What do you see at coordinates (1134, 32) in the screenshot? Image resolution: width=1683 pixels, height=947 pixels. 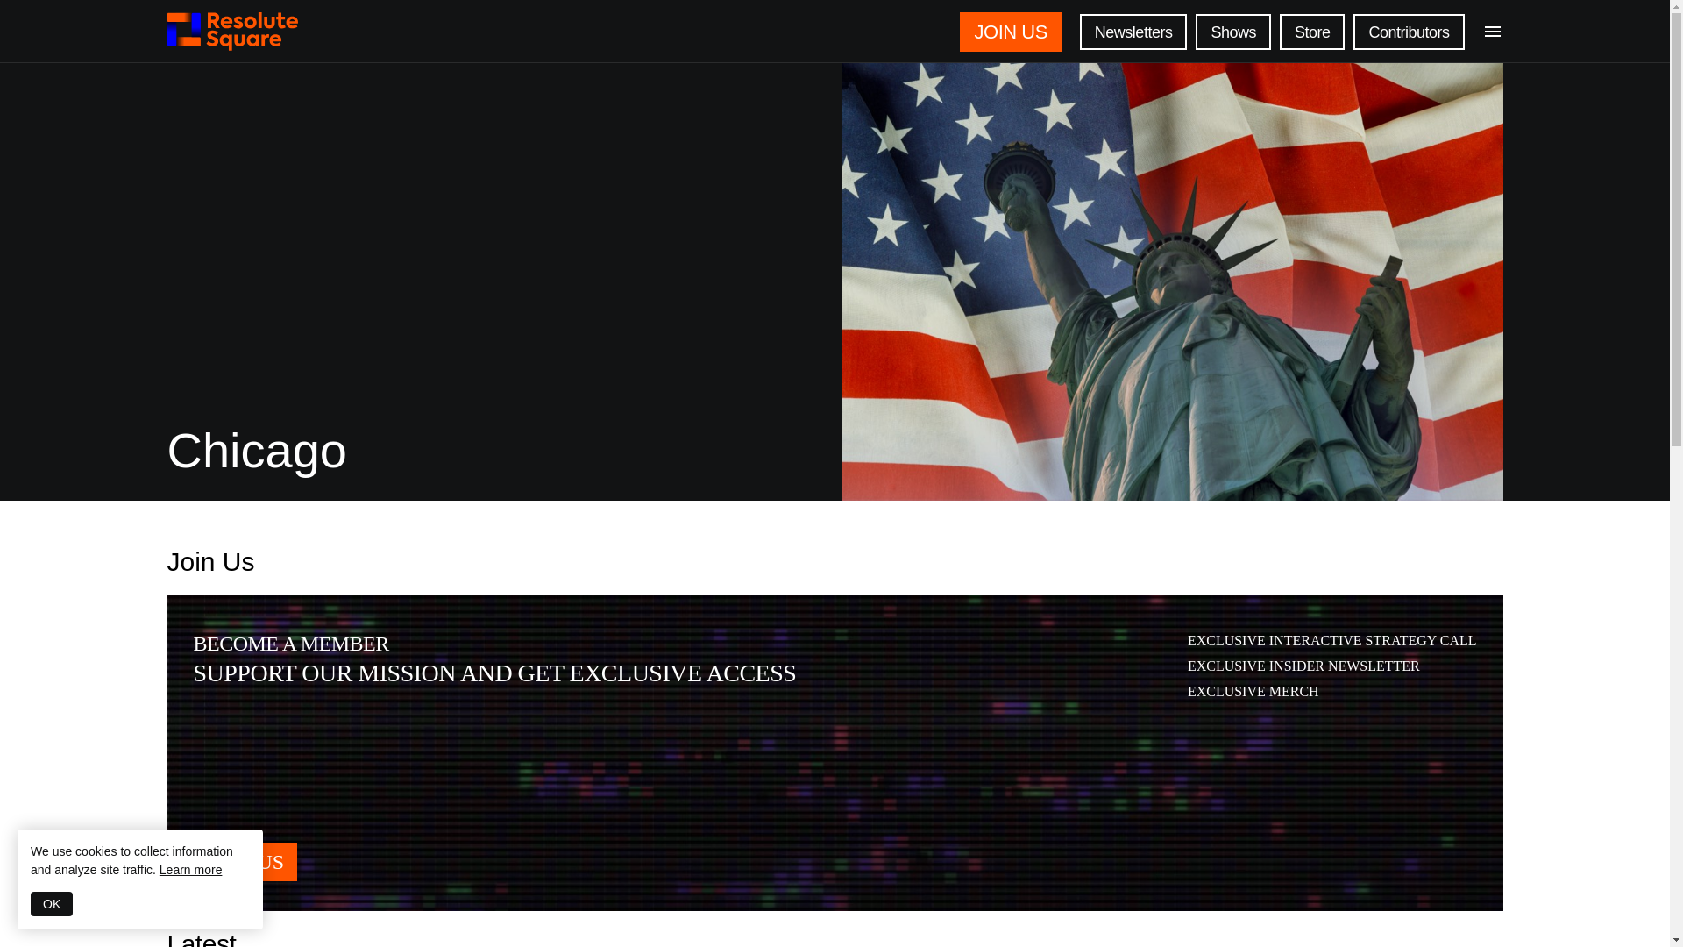 I see `Newsletters` at bounding box center [1134, 32].